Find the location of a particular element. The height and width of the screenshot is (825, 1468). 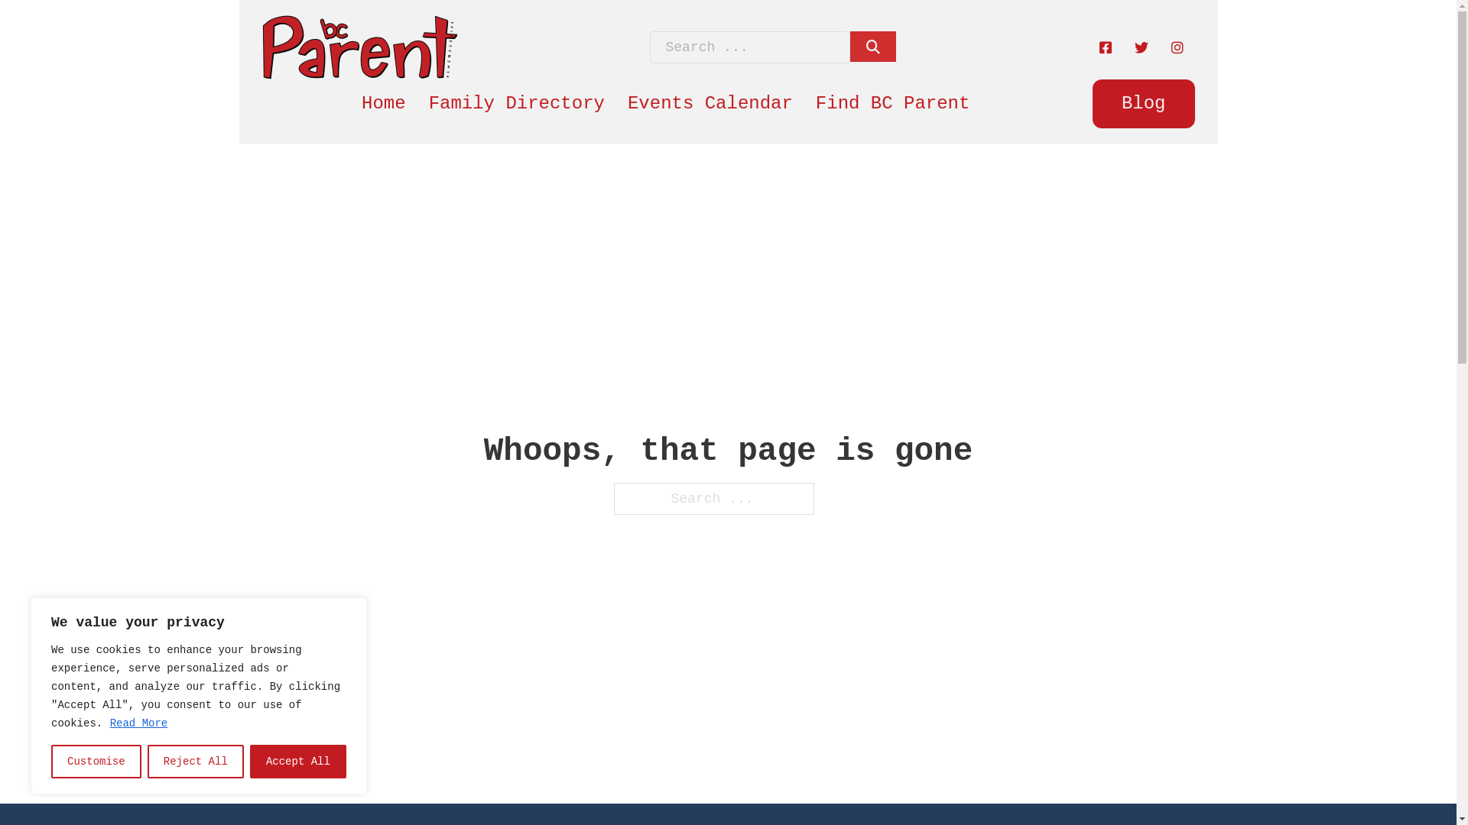

Find BC Parent is located at coordinates (893, 104).